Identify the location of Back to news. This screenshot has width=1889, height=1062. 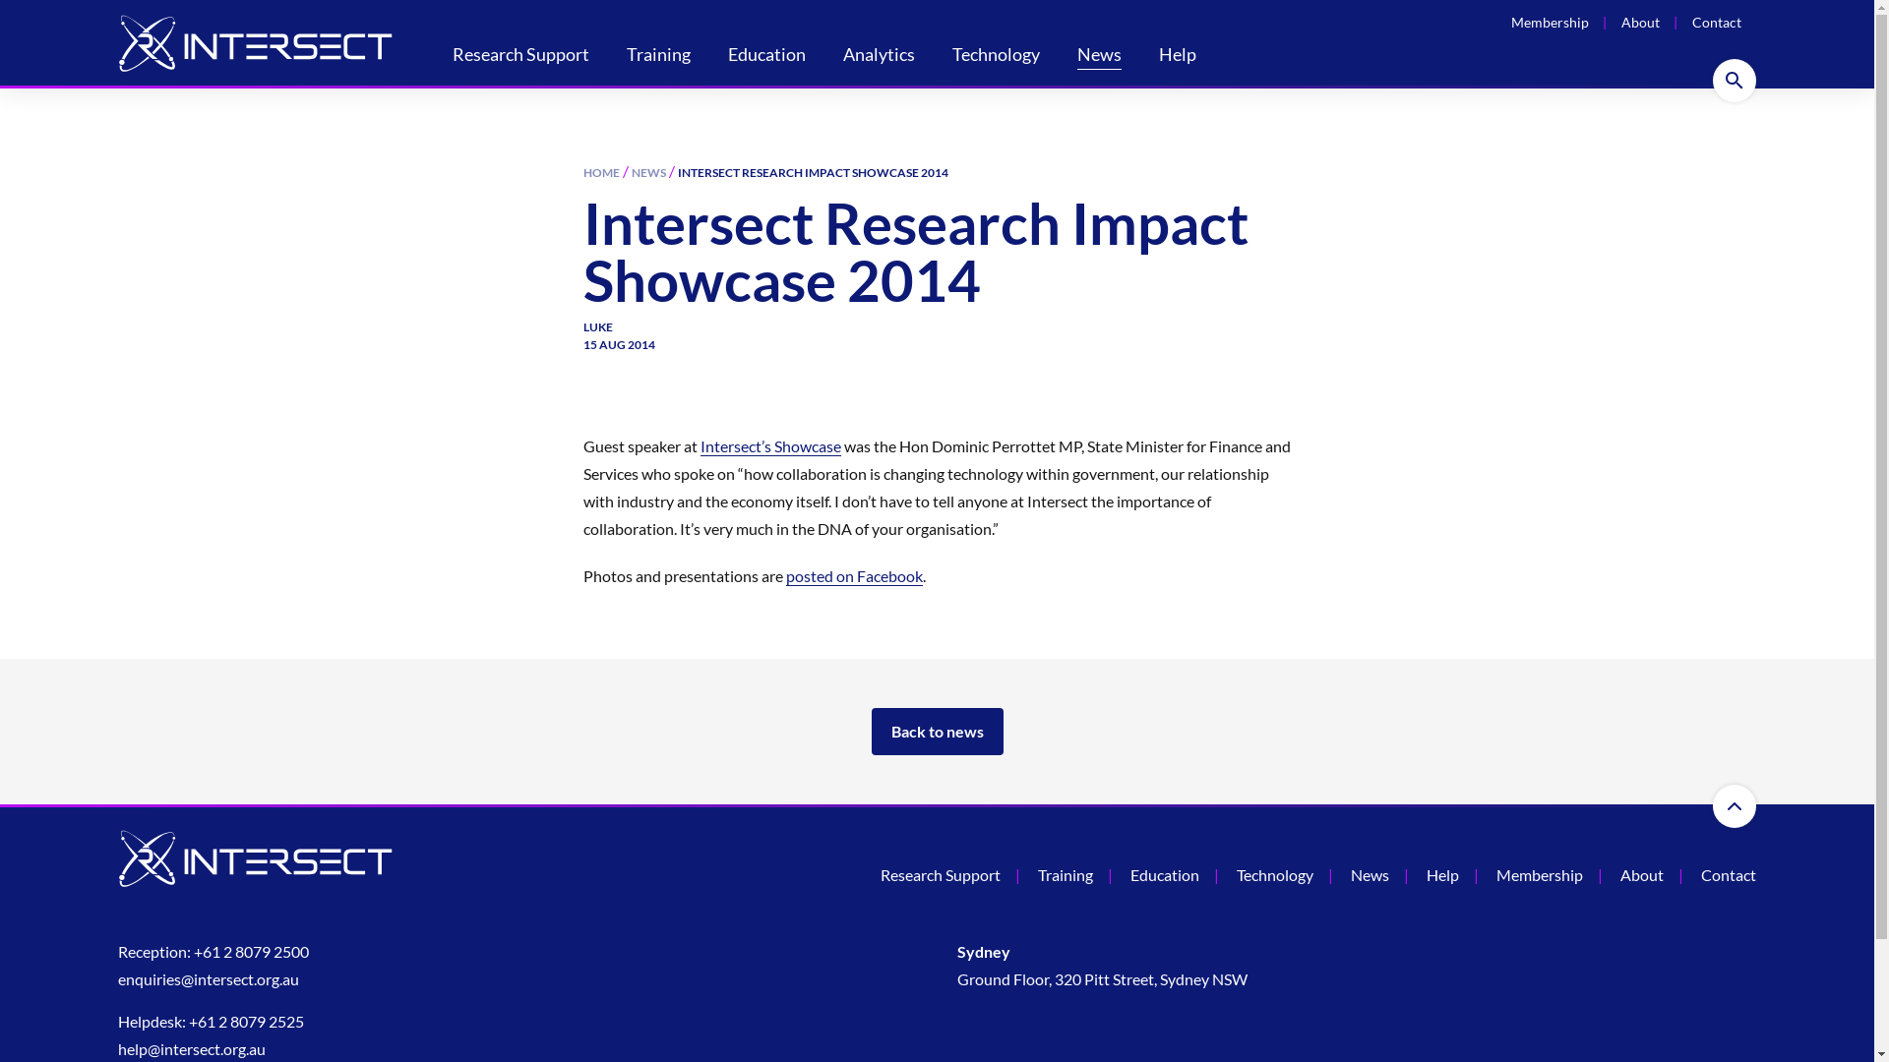
(938, 732).